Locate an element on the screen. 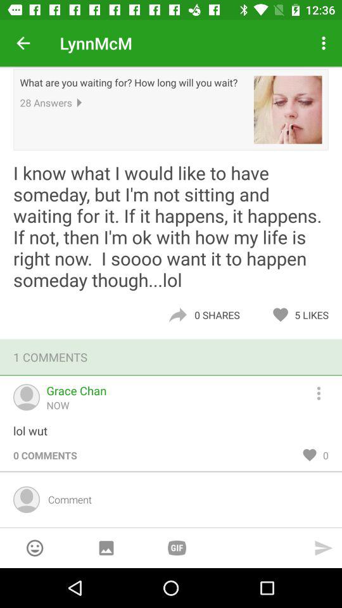  turn off icon to the left of lynnmcm icon is located at coordinates (23, 43).